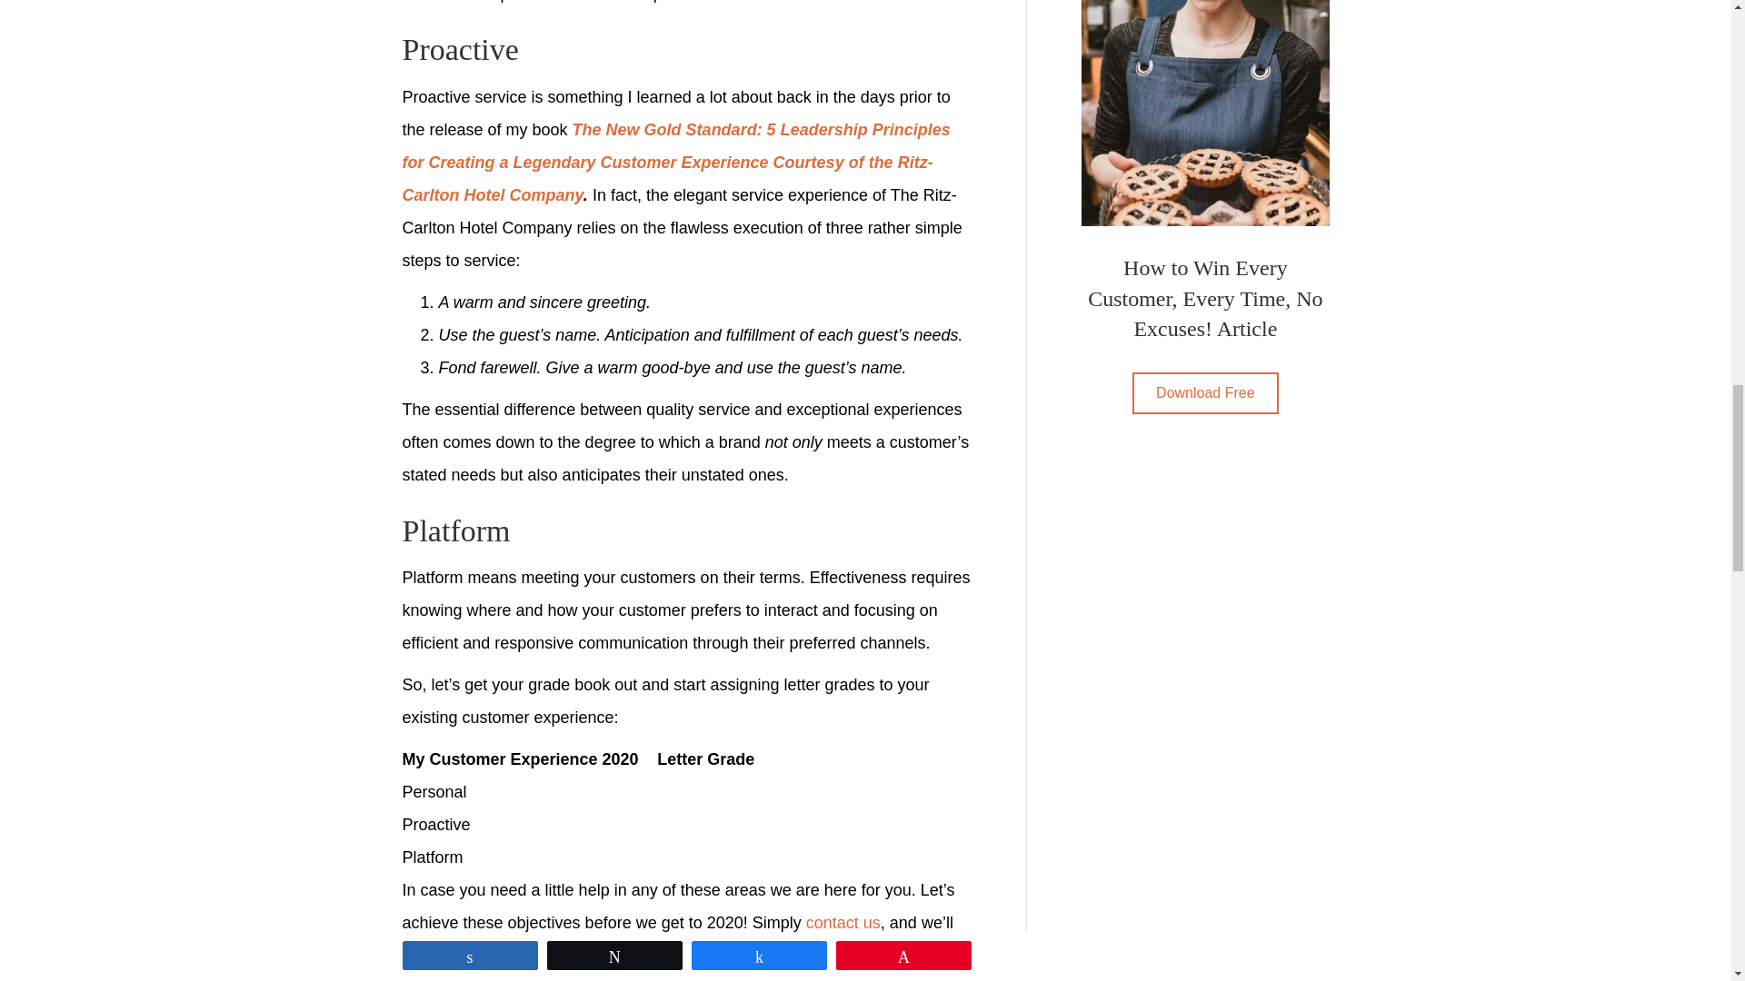 This screenshot has height=981, width=1745. Describe the element at coordinates (1205, 392) in the screenshot. I see `Click Here` at that location.